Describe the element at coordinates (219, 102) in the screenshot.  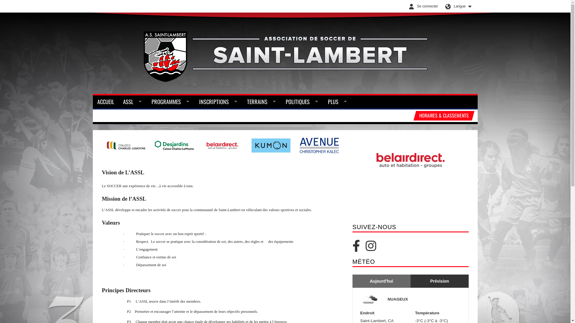
I see `INSCRIPTIONS` at that location.